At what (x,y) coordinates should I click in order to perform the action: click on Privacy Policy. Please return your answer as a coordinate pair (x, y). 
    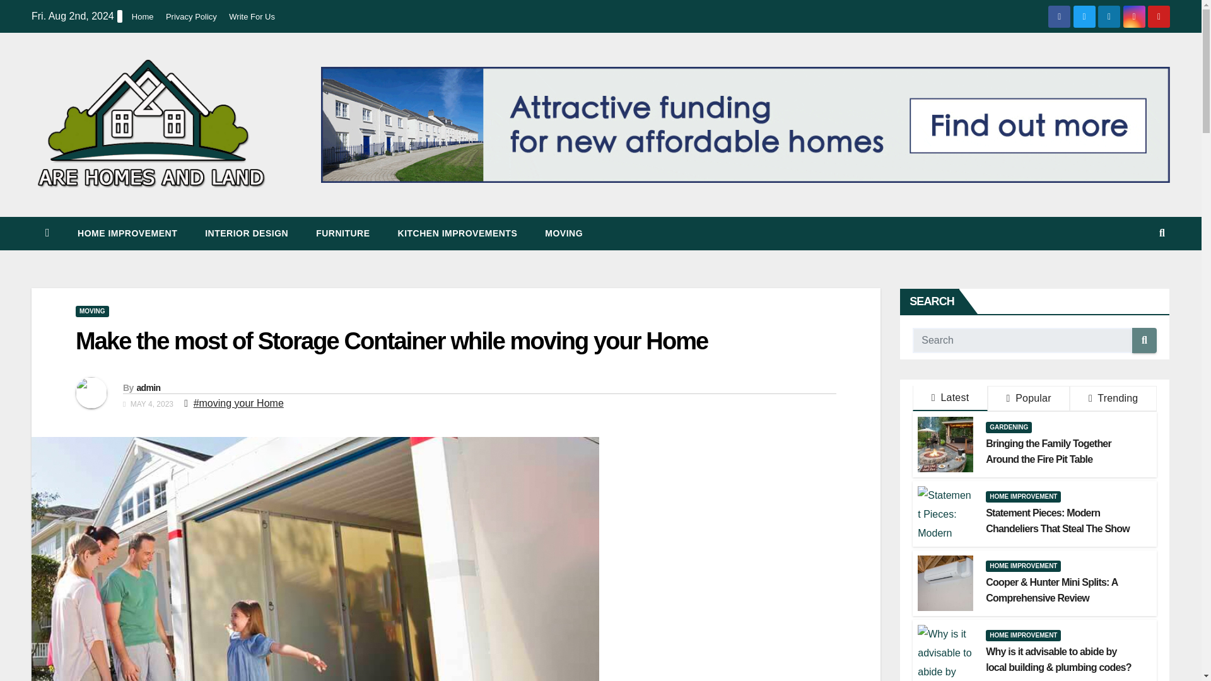
    Looking at the image, I should click on (191, 16).